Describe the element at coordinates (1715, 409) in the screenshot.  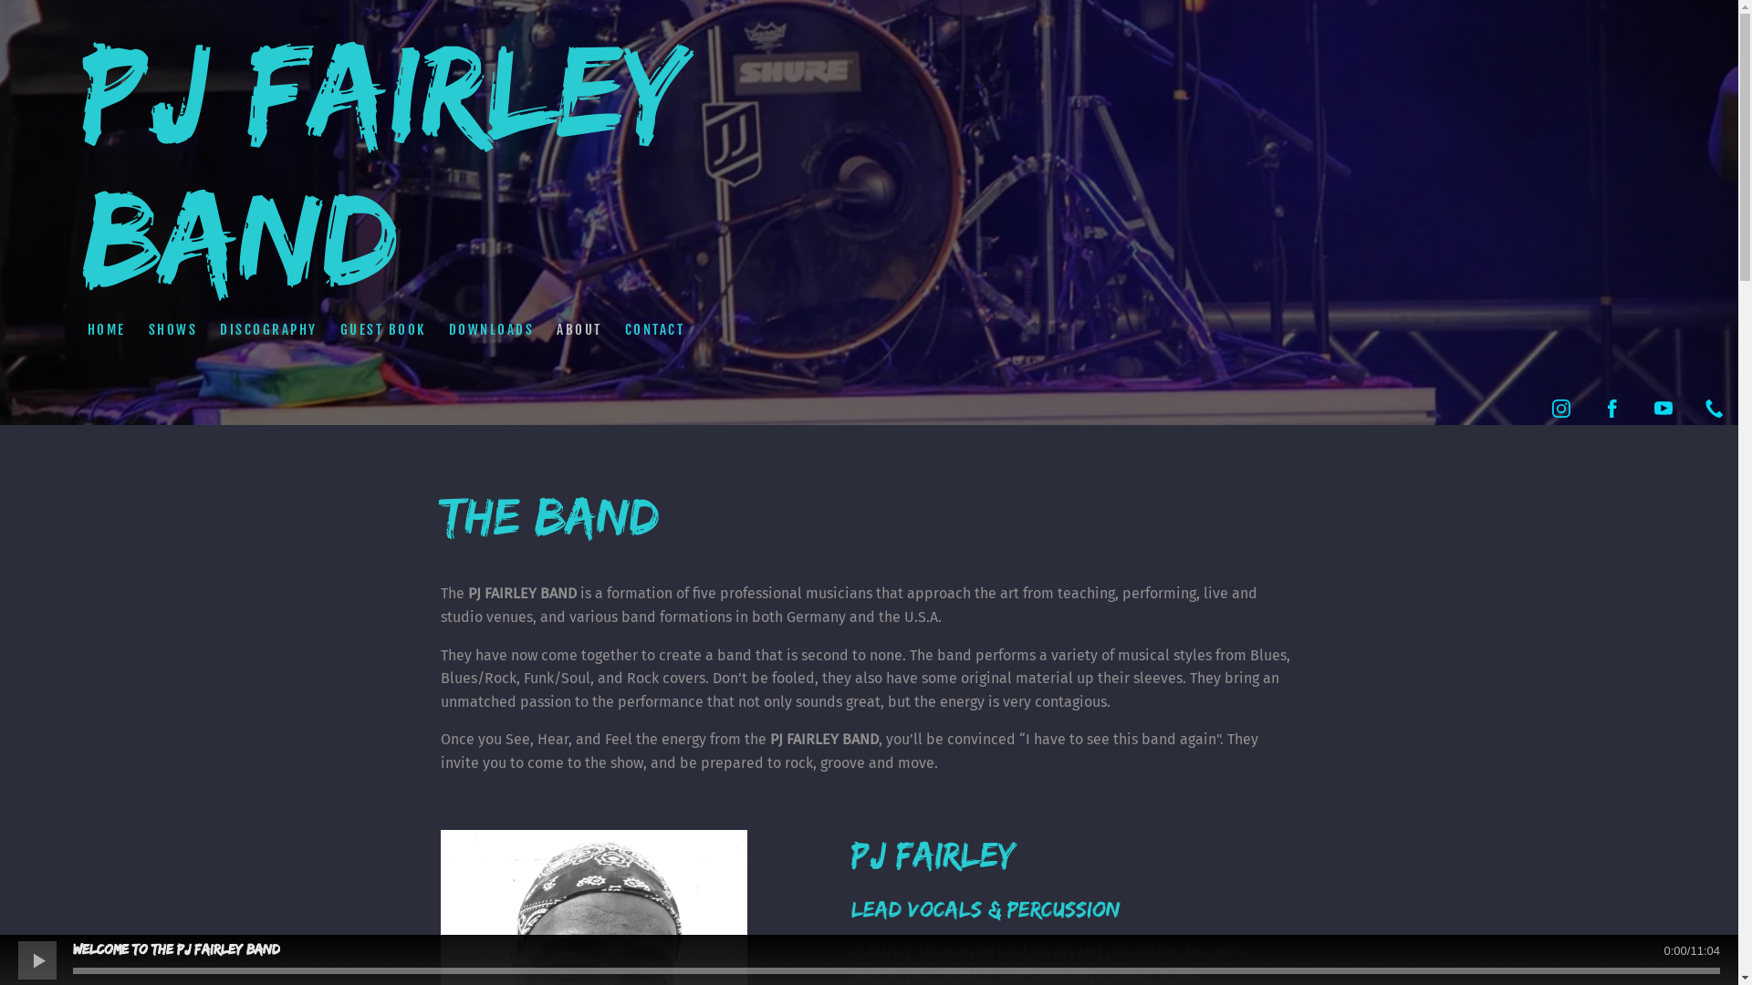
I see `tel: +49 151 6701 7908` at that location.